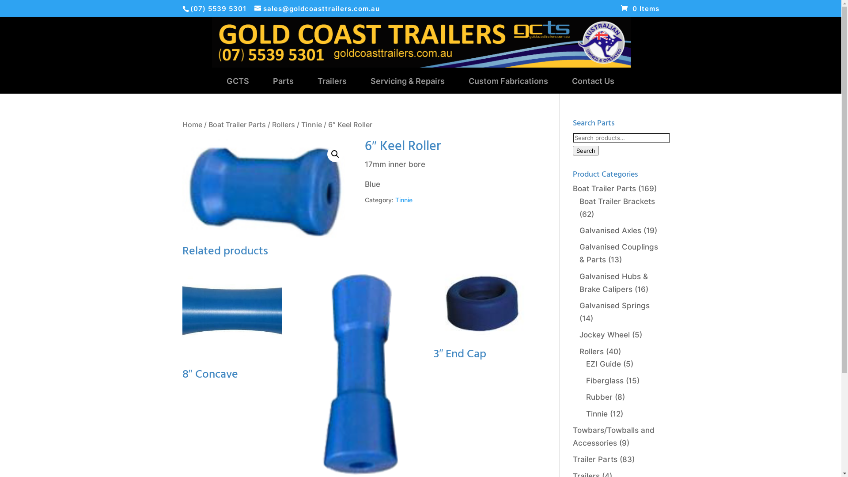 The height and width of the screenshot is (477, 848). Describe the element at coordinates (592, 352) in the screenshot. I see `Rollers` at that location.